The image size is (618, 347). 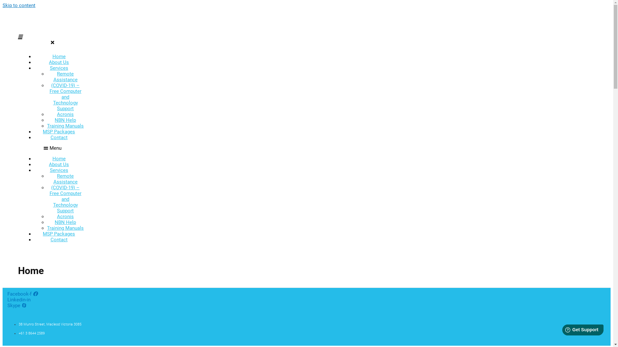 I want to click on Training Manuals, so click(x=65, y=126).